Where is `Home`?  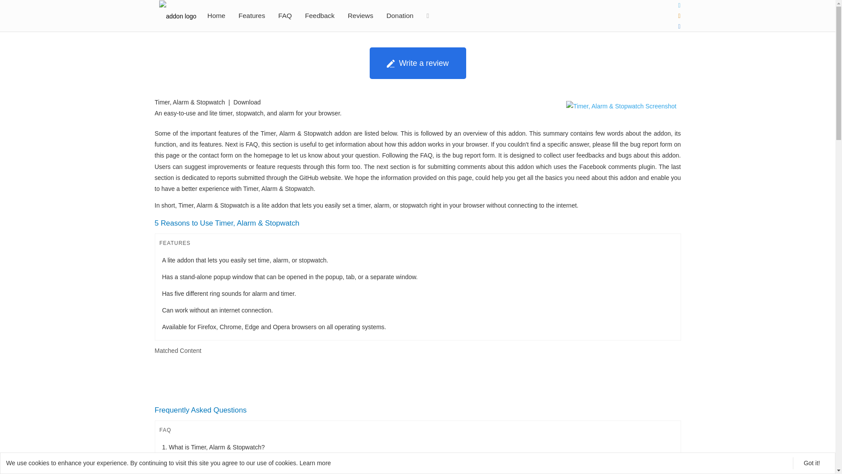
Home is located at coordinates (217, 16).